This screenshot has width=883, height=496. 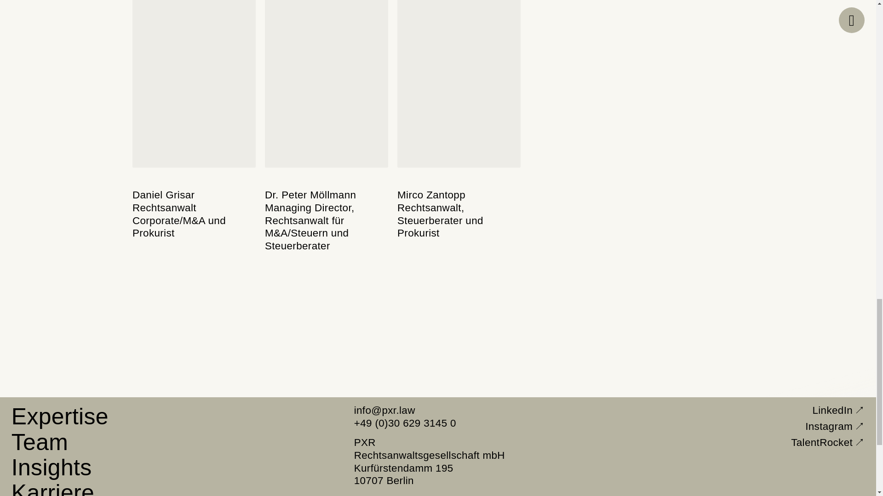 What do you see at coordinates (50, 467) in the screenshot?
I see `Insights` at bounding box center [50, 467].